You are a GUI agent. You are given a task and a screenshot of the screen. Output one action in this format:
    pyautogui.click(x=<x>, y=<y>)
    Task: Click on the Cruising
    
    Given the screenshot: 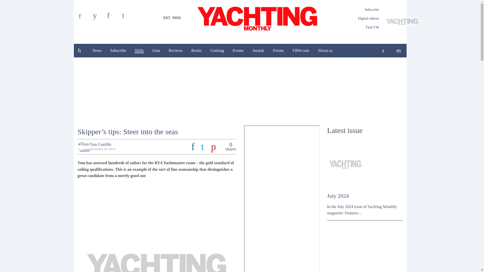 What is the action you would take?
    pyautogui.click(x=217, y=50)
    